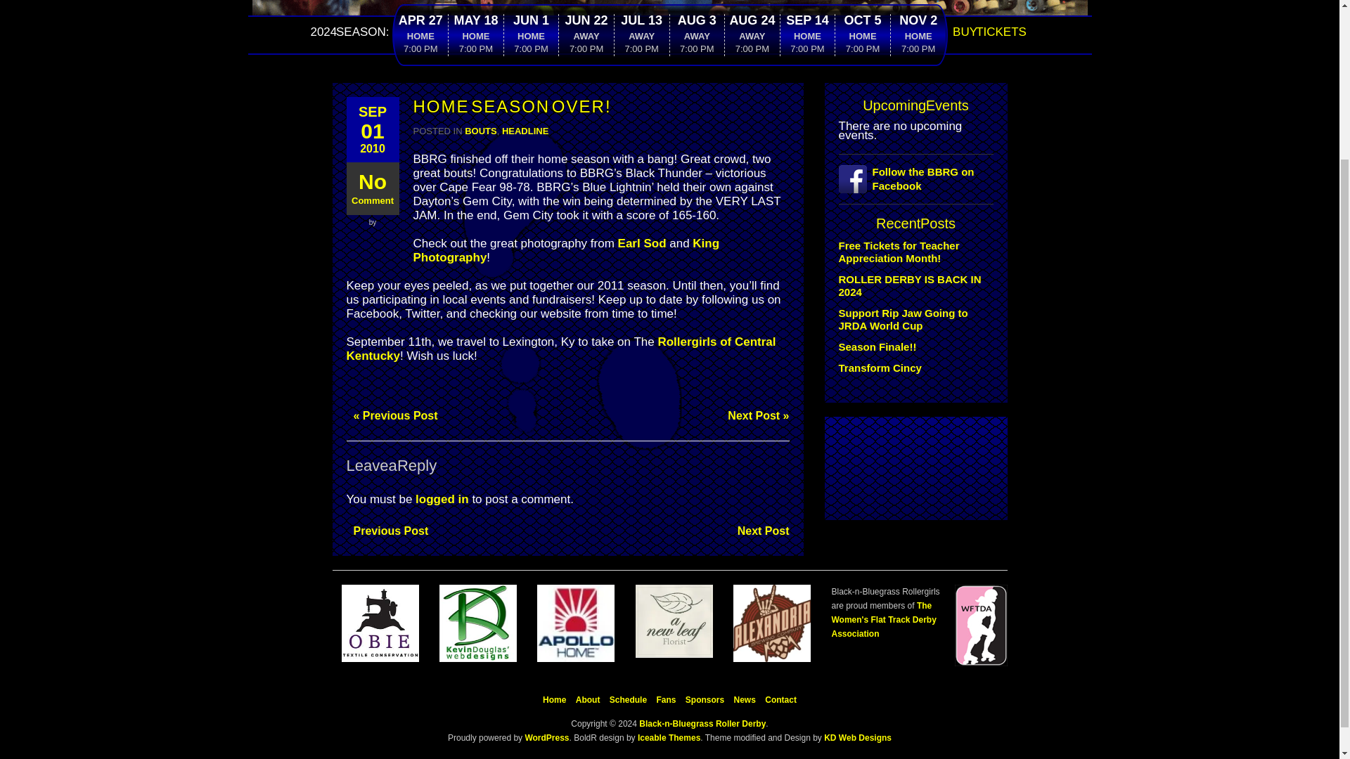 The image size is (1350, 759). What do you see at coordinates (525, 131) in the screenshot?
I see `HEADLINE` at bounding box center [525, 131].